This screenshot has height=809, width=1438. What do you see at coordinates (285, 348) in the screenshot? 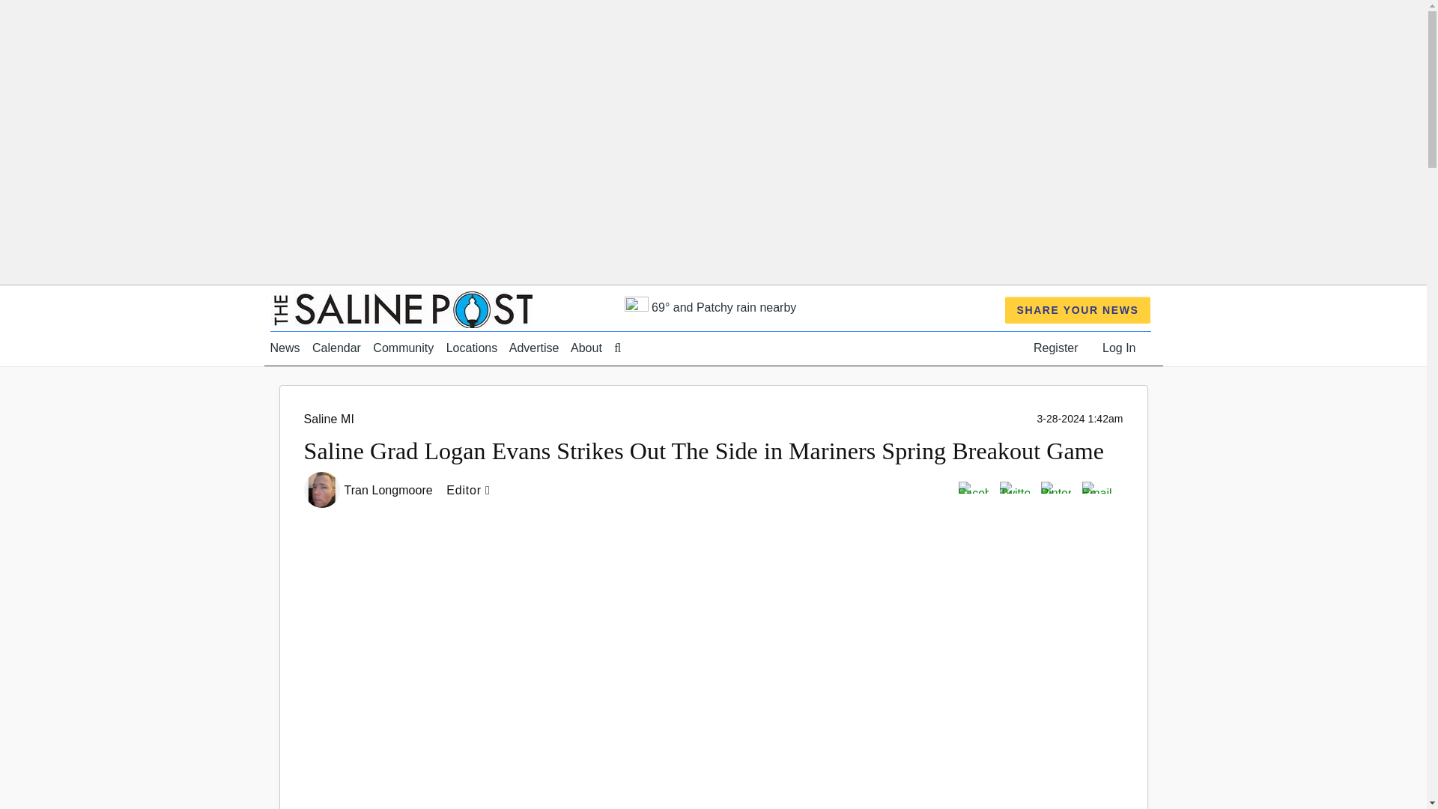
I see `News` at bounding box center [285, 348].